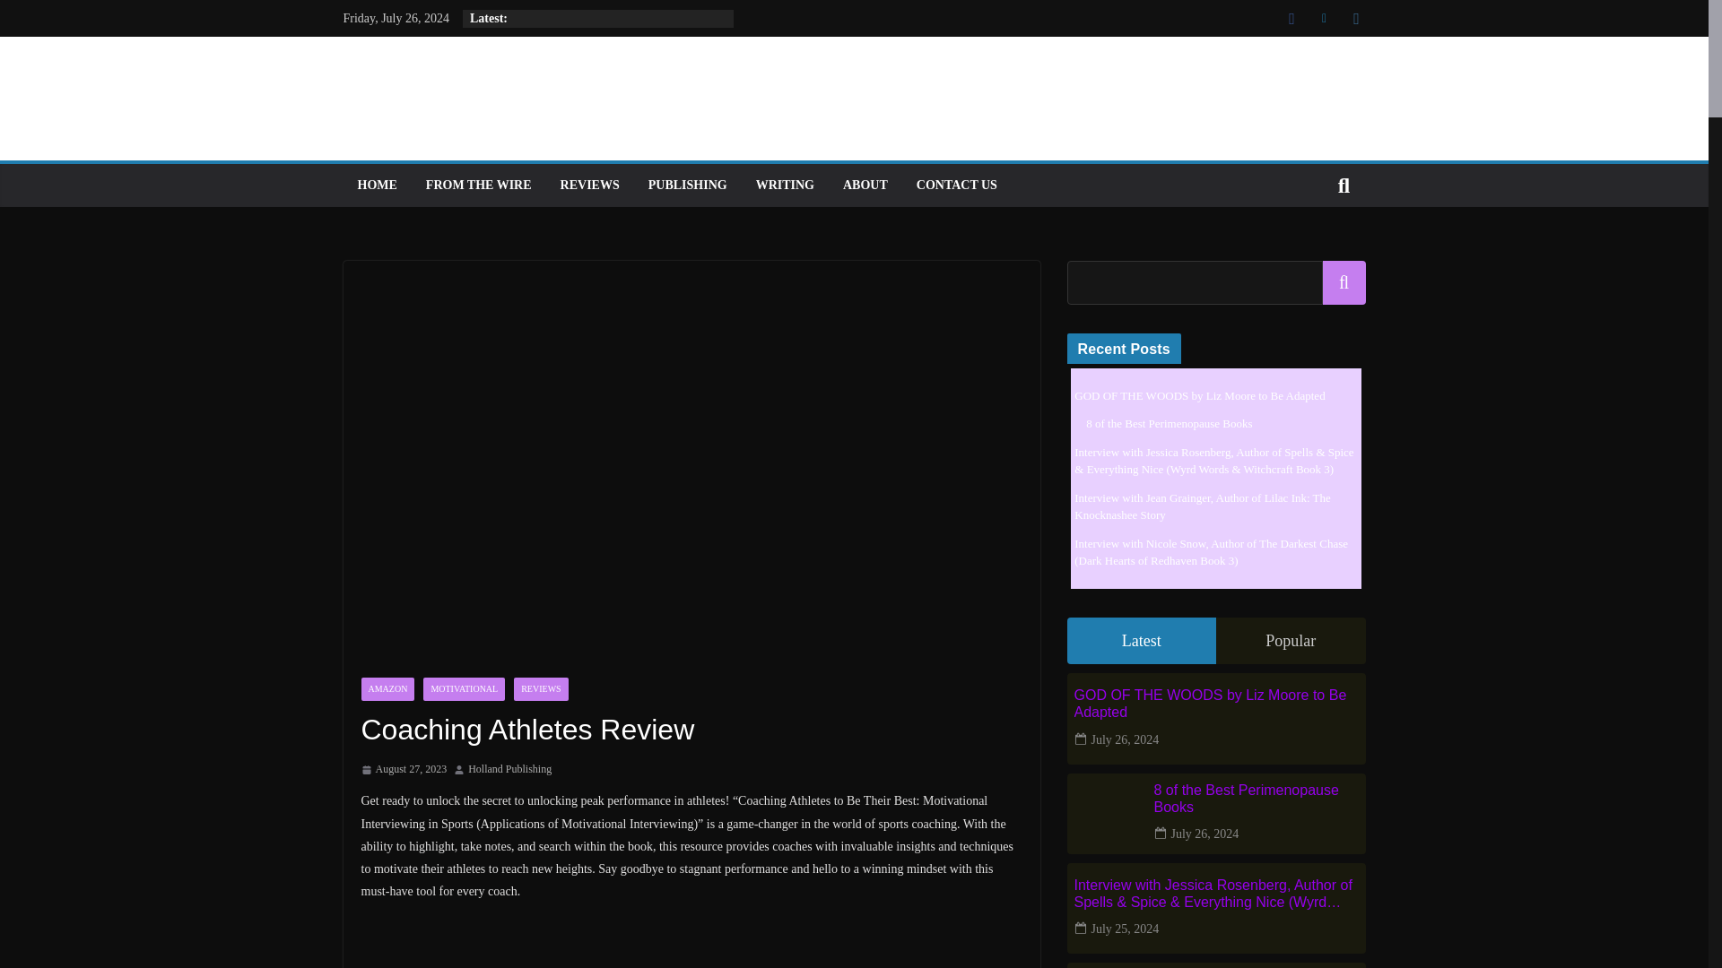 The width and height of the screenshot is (1722, 968). I want to click on HOME, so click(376, 186).